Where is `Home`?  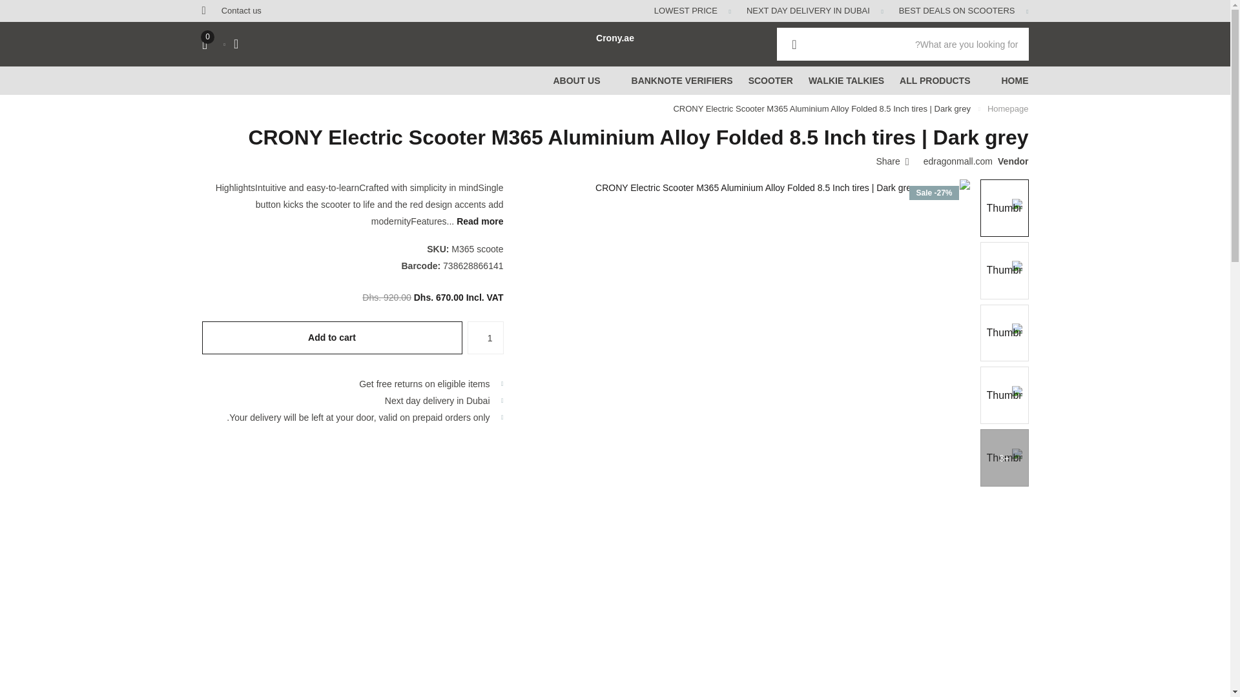
Home is located at coordinates (1008, 108).